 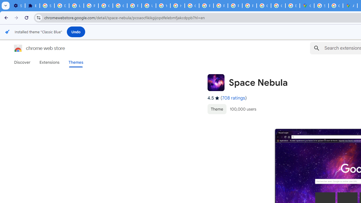 I want to click on 708 ratings, so click(x=234, y=98).